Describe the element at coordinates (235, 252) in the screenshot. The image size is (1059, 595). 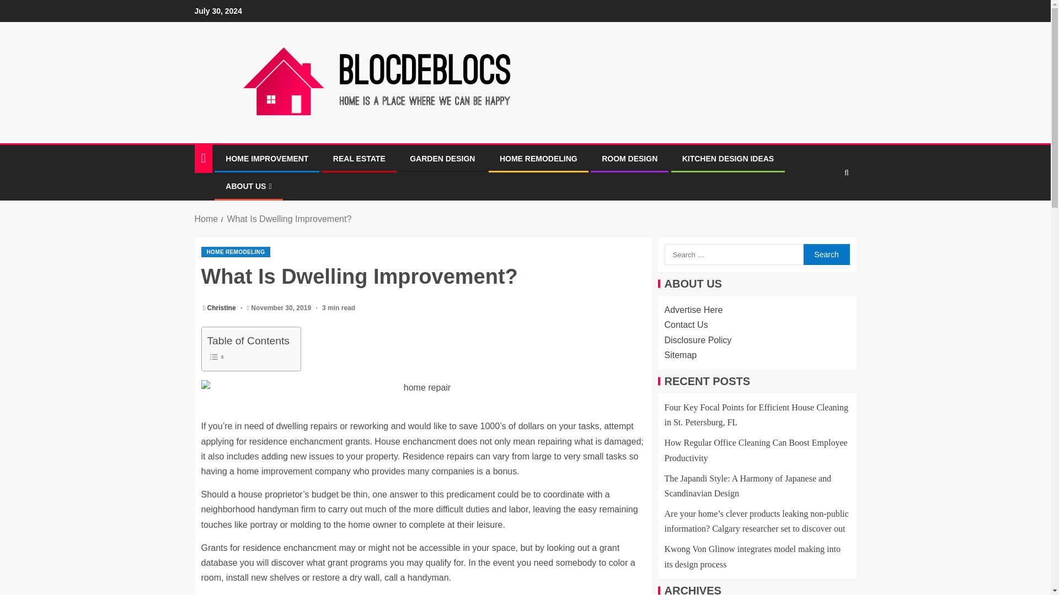
I see `HOME REMODELING` at that location.